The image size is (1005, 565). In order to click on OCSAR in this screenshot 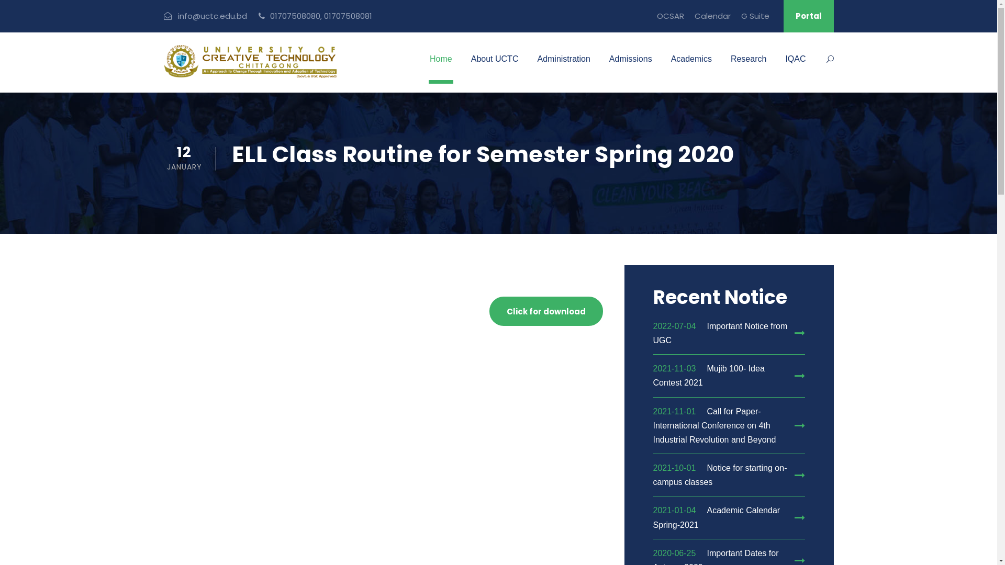, I will do `click(670, 21)`.